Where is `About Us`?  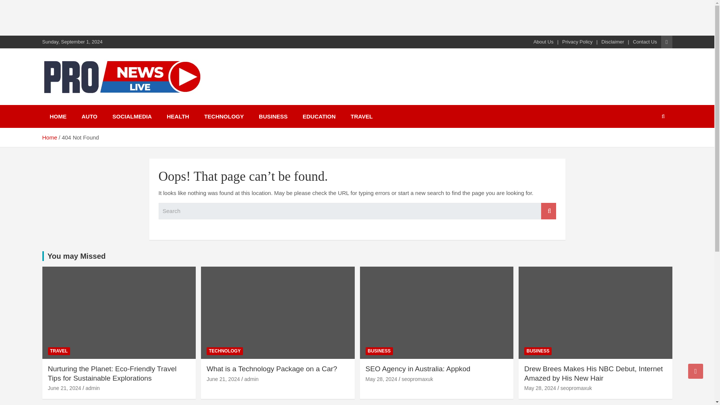
About Us is located at coordinates (543, 42).